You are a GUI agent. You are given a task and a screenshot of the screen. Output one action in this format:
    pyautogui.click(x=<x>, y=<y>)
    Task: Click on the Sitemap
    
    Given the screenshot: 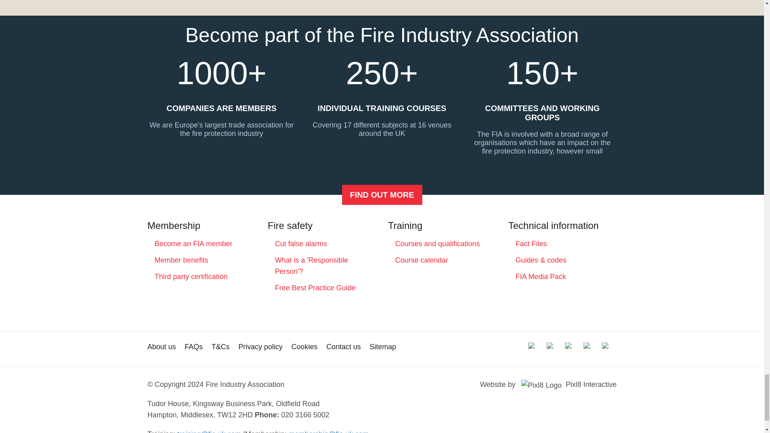 What is the action you would take?
    pyautogui.click(x=383, y=346)
    